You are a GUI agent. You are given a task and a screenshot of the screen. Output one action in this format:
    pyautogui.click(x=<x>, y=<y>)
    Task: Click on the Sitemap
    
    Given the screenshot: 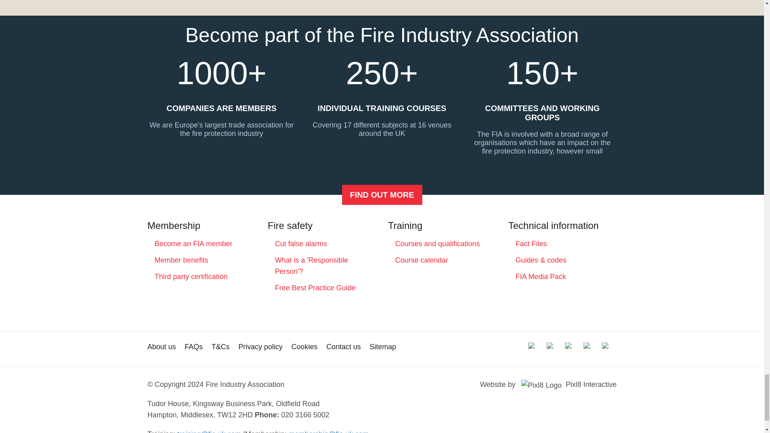 What is the action you would take?
    pyautogui.click(x=383, y=346)
    